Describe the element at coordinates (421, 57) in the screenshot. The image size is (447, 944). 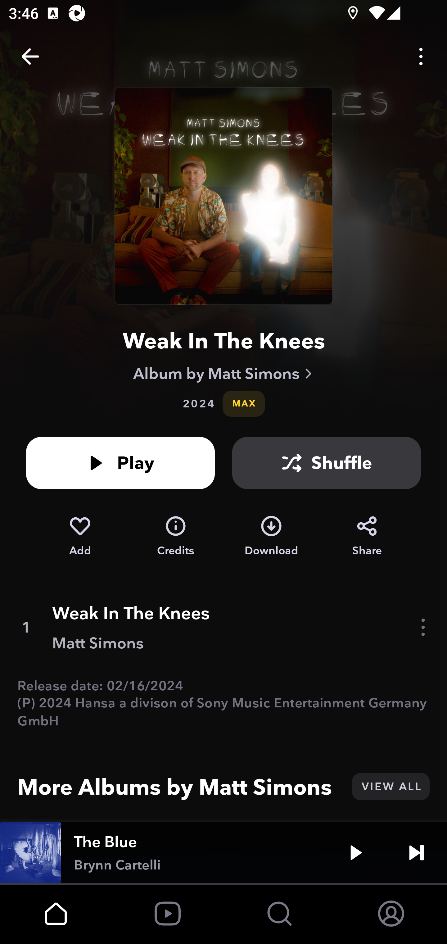
I see `Options` at that location.